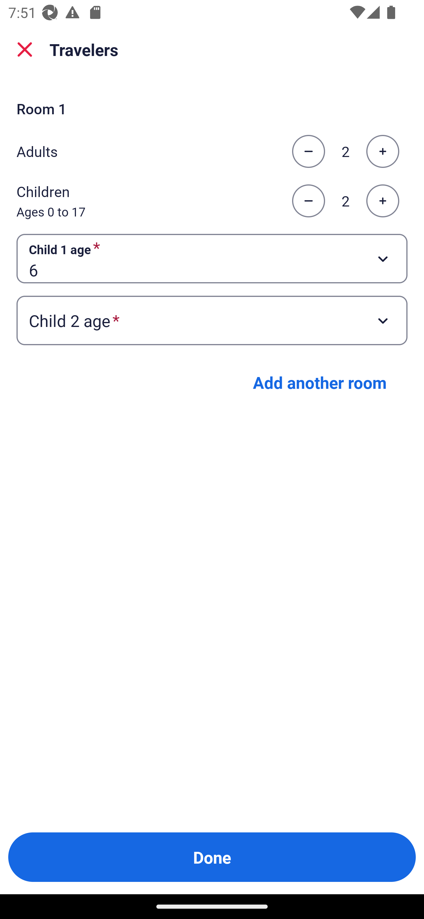 The image size is (424, 919). I want to click on Child 2 age required Button, so click(212, 320).